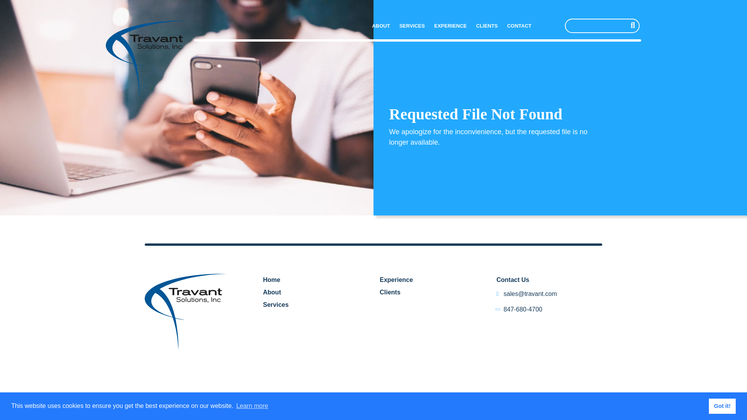 The width and height of the screenshot is (747, 420). What do you see at coordinates (513, 279) in the screenshot?
I see `Contact Us` at bounding box center [513, 279].